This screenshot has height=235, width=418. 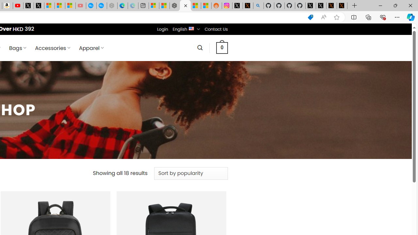 I want to click on Log in to X / X, so click(x=237, y=6).